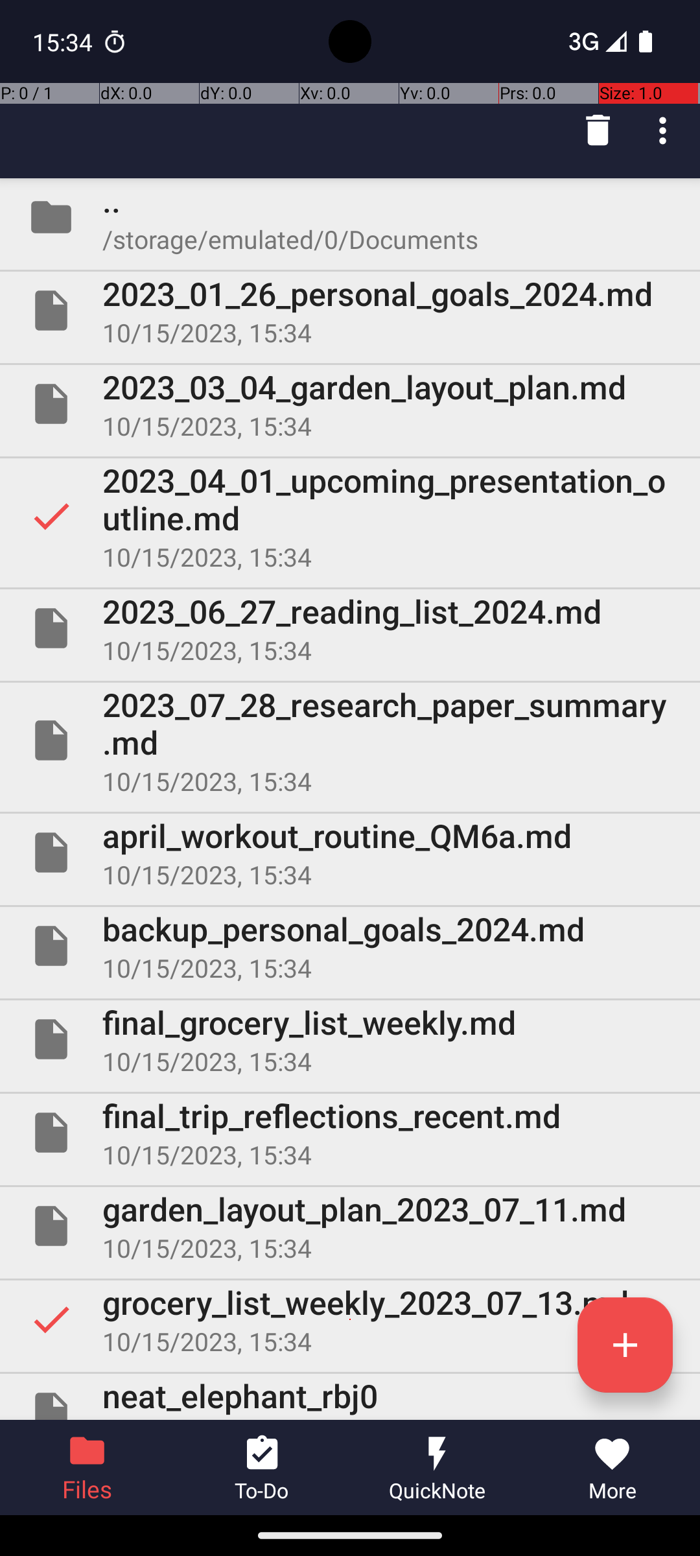  What do you see at coordinates (350, 1397) in the screenshot?
I see `File neat_elephant_rbj0 ` at bounding box center [350, 1397].